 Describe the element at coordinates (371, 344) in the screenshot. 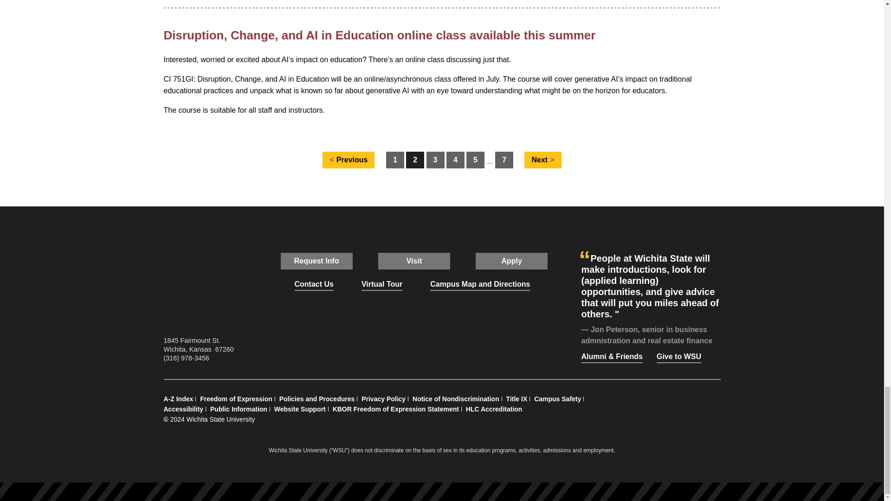

I see `Facebook` at that location.